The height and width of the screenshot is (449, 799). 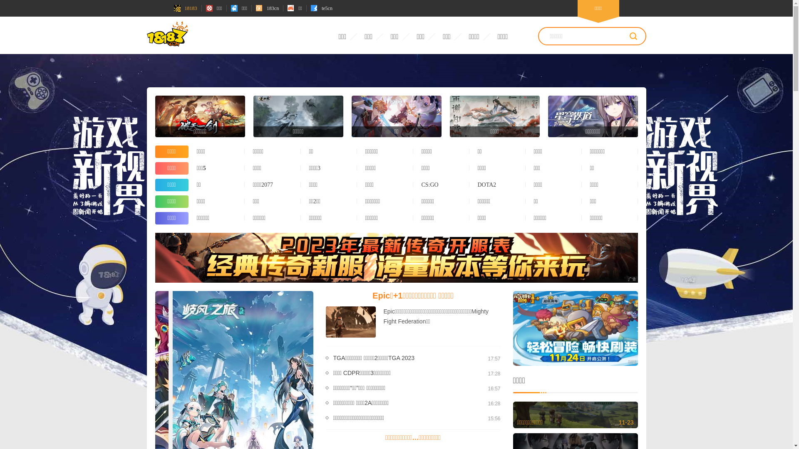 What do you see at coordinates (441, 185) in the screenshot?
I see `CS:GO` at bounding box center [441, 185].